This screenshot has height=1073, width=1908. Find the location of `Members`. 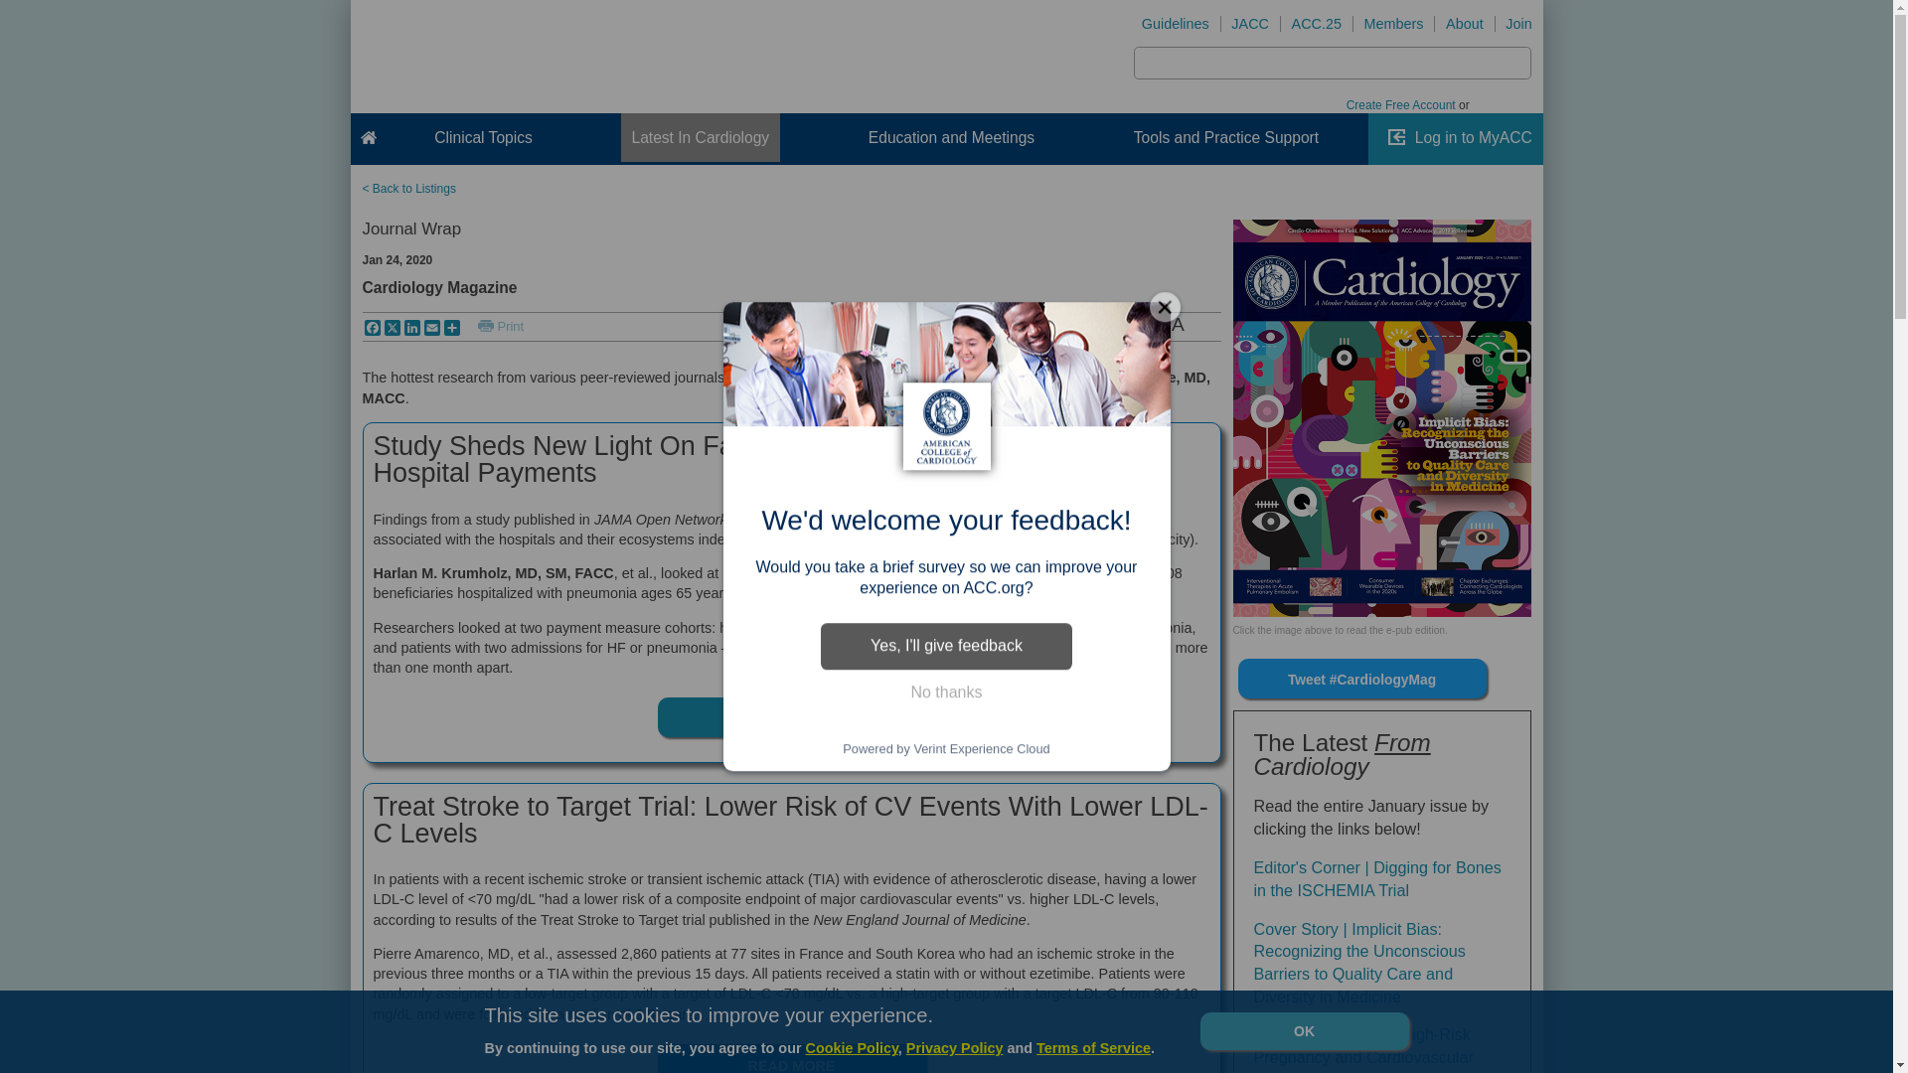

Members is located at coordinates (1393, 24).